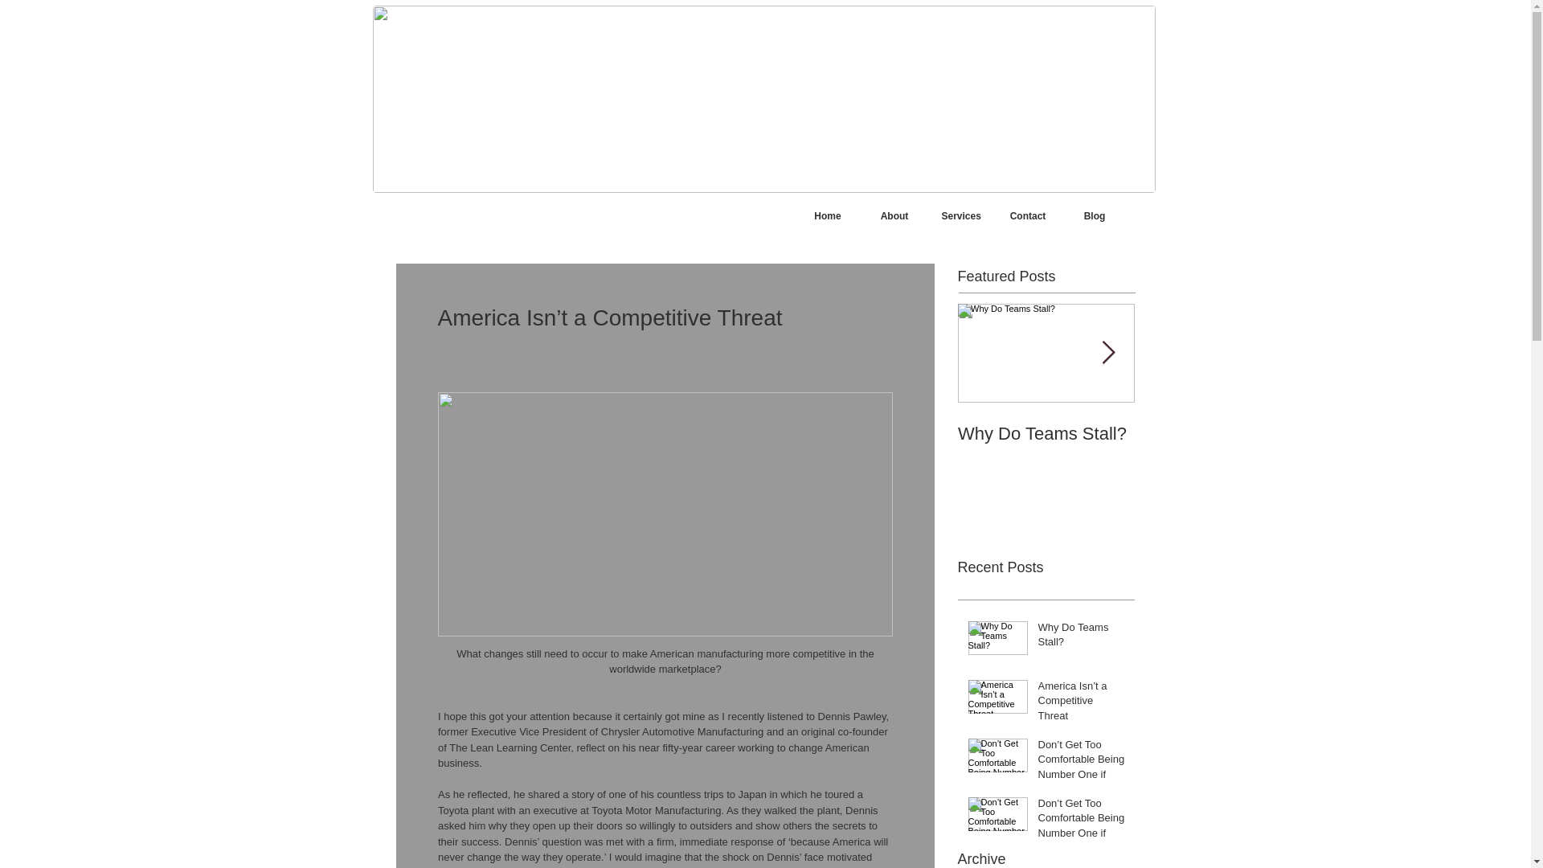 This screenshot has width=1543, height=868. What do you see at coordinates (1046, 434) in the screenshot?
I see `Why Do Teams Stall?` at bounding box center [1046, 434].